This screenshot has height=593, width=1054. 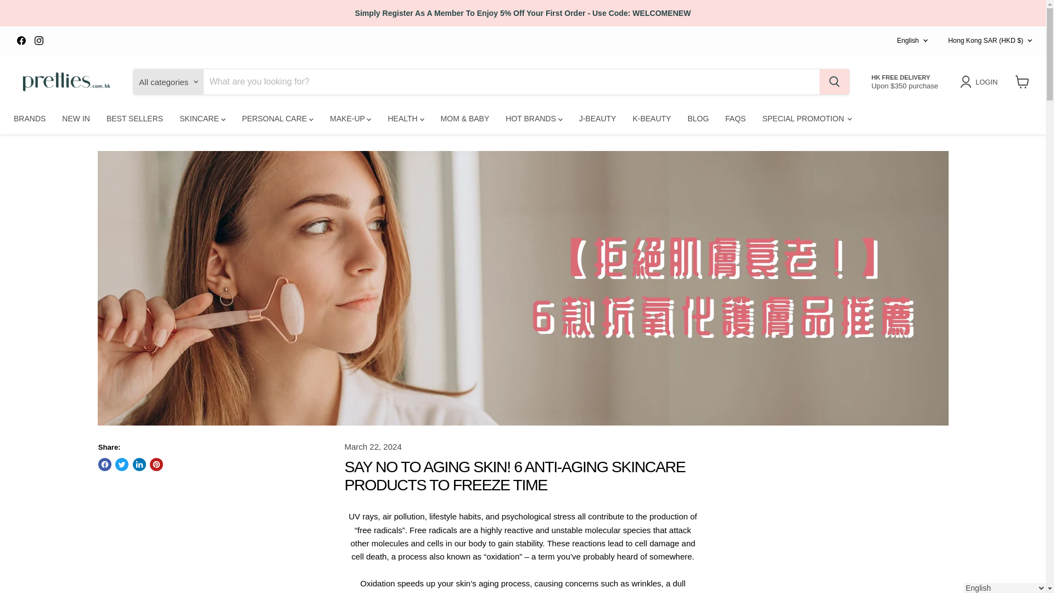 I want to click on English, so click(x=909, y=41).